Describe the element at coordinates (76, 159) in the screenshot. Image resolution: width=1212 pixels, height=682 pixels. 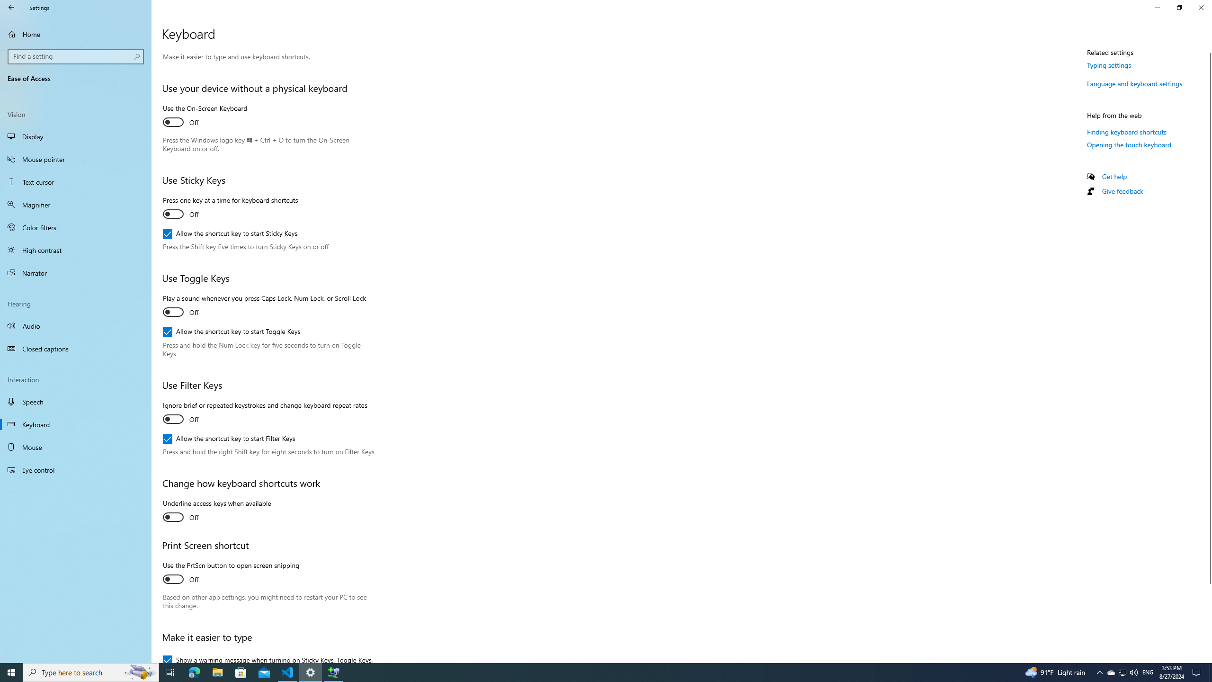
I see `Mouse pointer` at that location.